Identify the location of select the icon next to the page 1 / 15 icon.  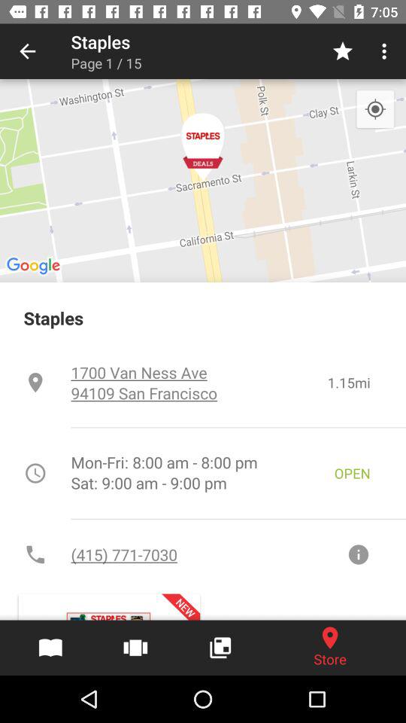
(343, 51).